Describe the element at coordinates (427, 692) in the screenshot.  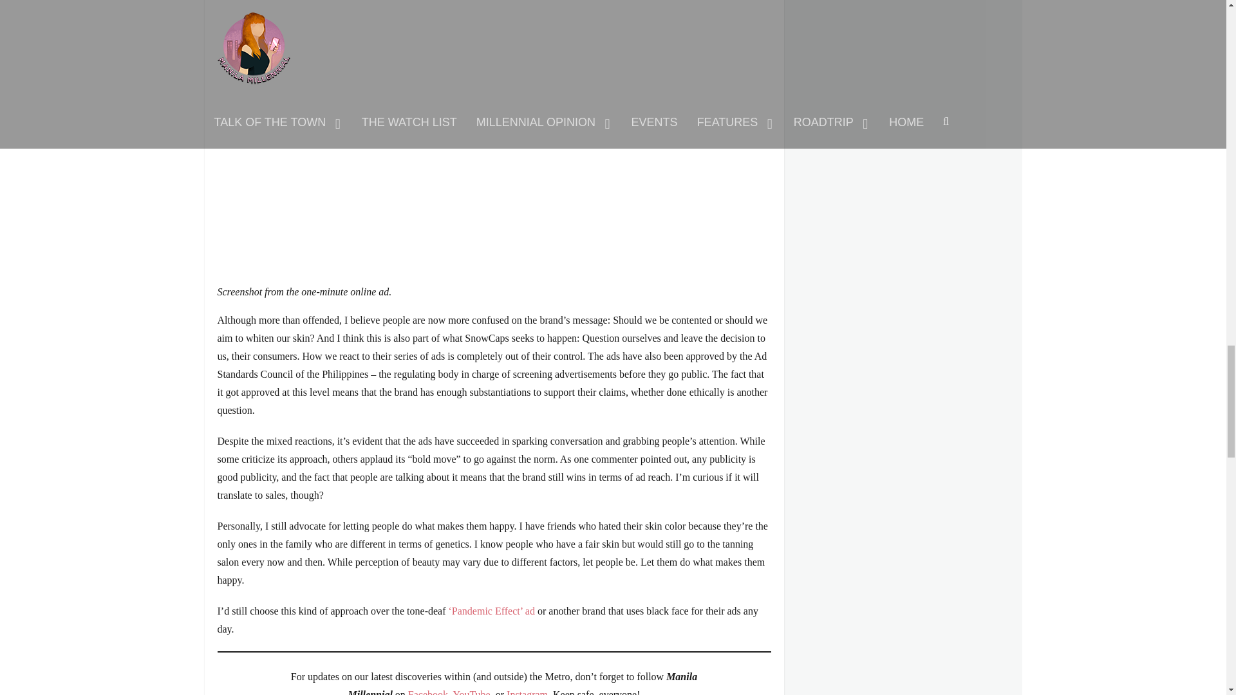
I see `Facebook` at that location.